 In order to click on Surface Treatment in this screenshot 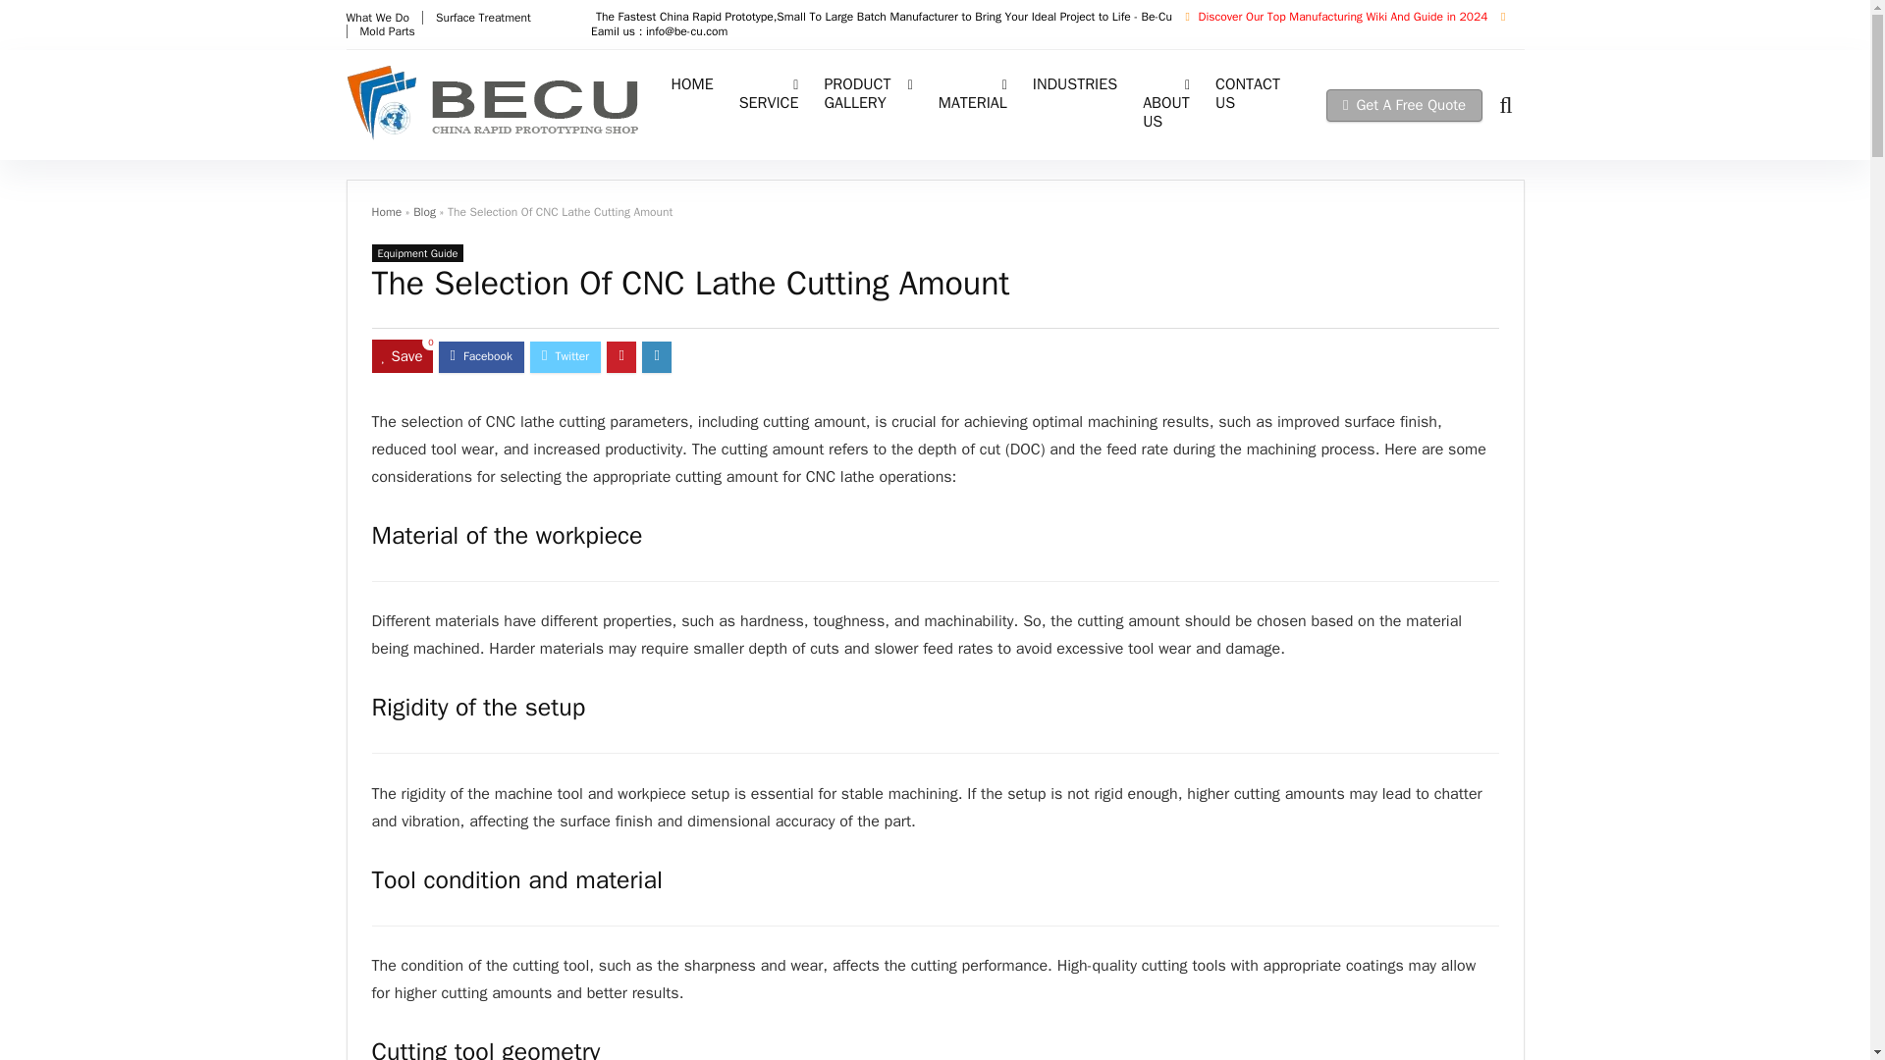, I will do `click(483, 17)`.